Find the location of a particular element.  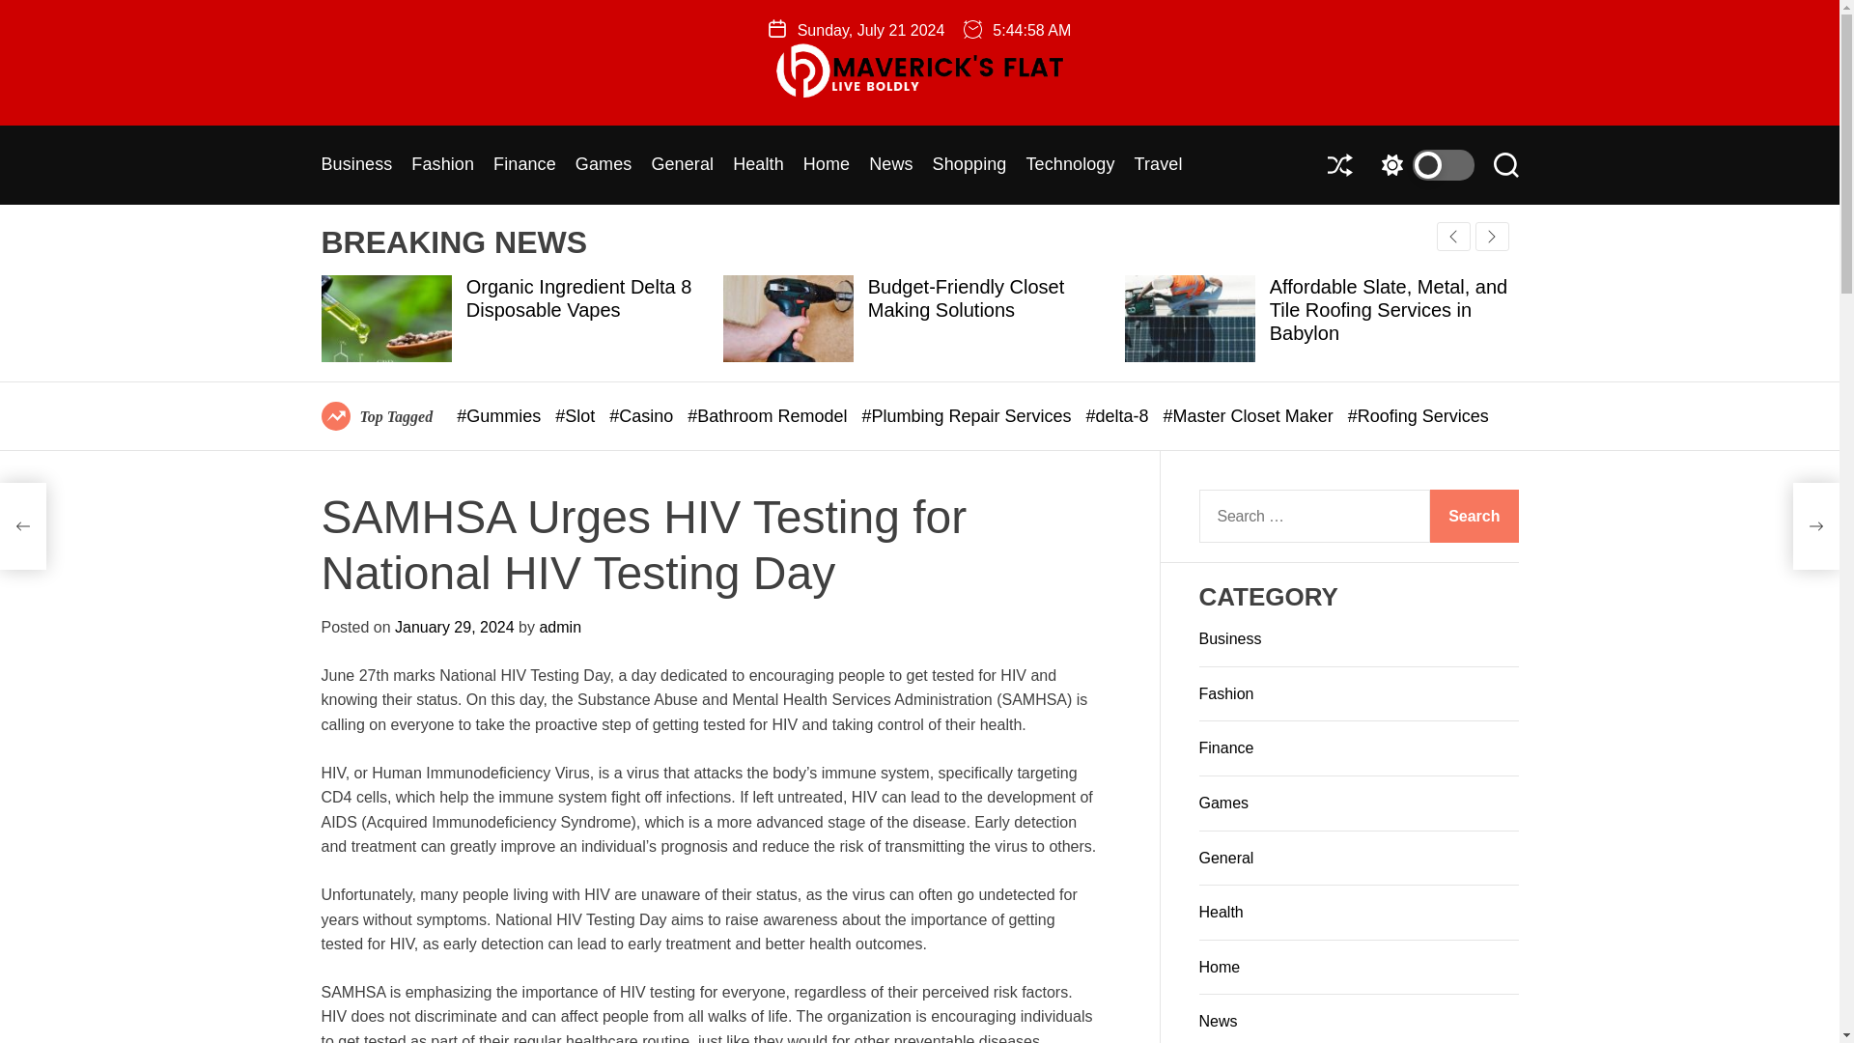

Switch color mode is located at coordinates (1422, 164).